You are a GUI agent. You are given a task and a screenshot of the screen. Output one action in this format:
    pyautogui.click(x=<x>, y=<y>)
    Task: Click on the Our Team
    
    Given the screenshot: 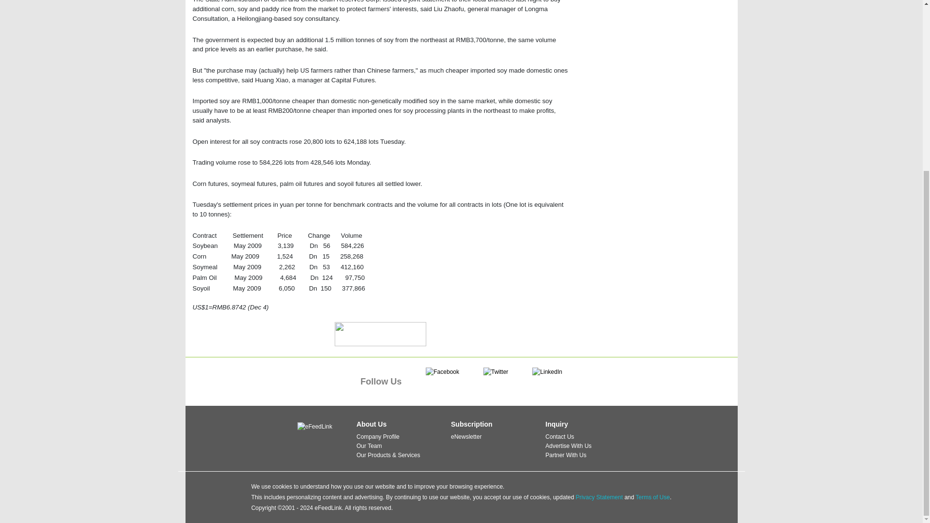 What is the action you would take?
    pyautogui.click(x=369, y=446)
    